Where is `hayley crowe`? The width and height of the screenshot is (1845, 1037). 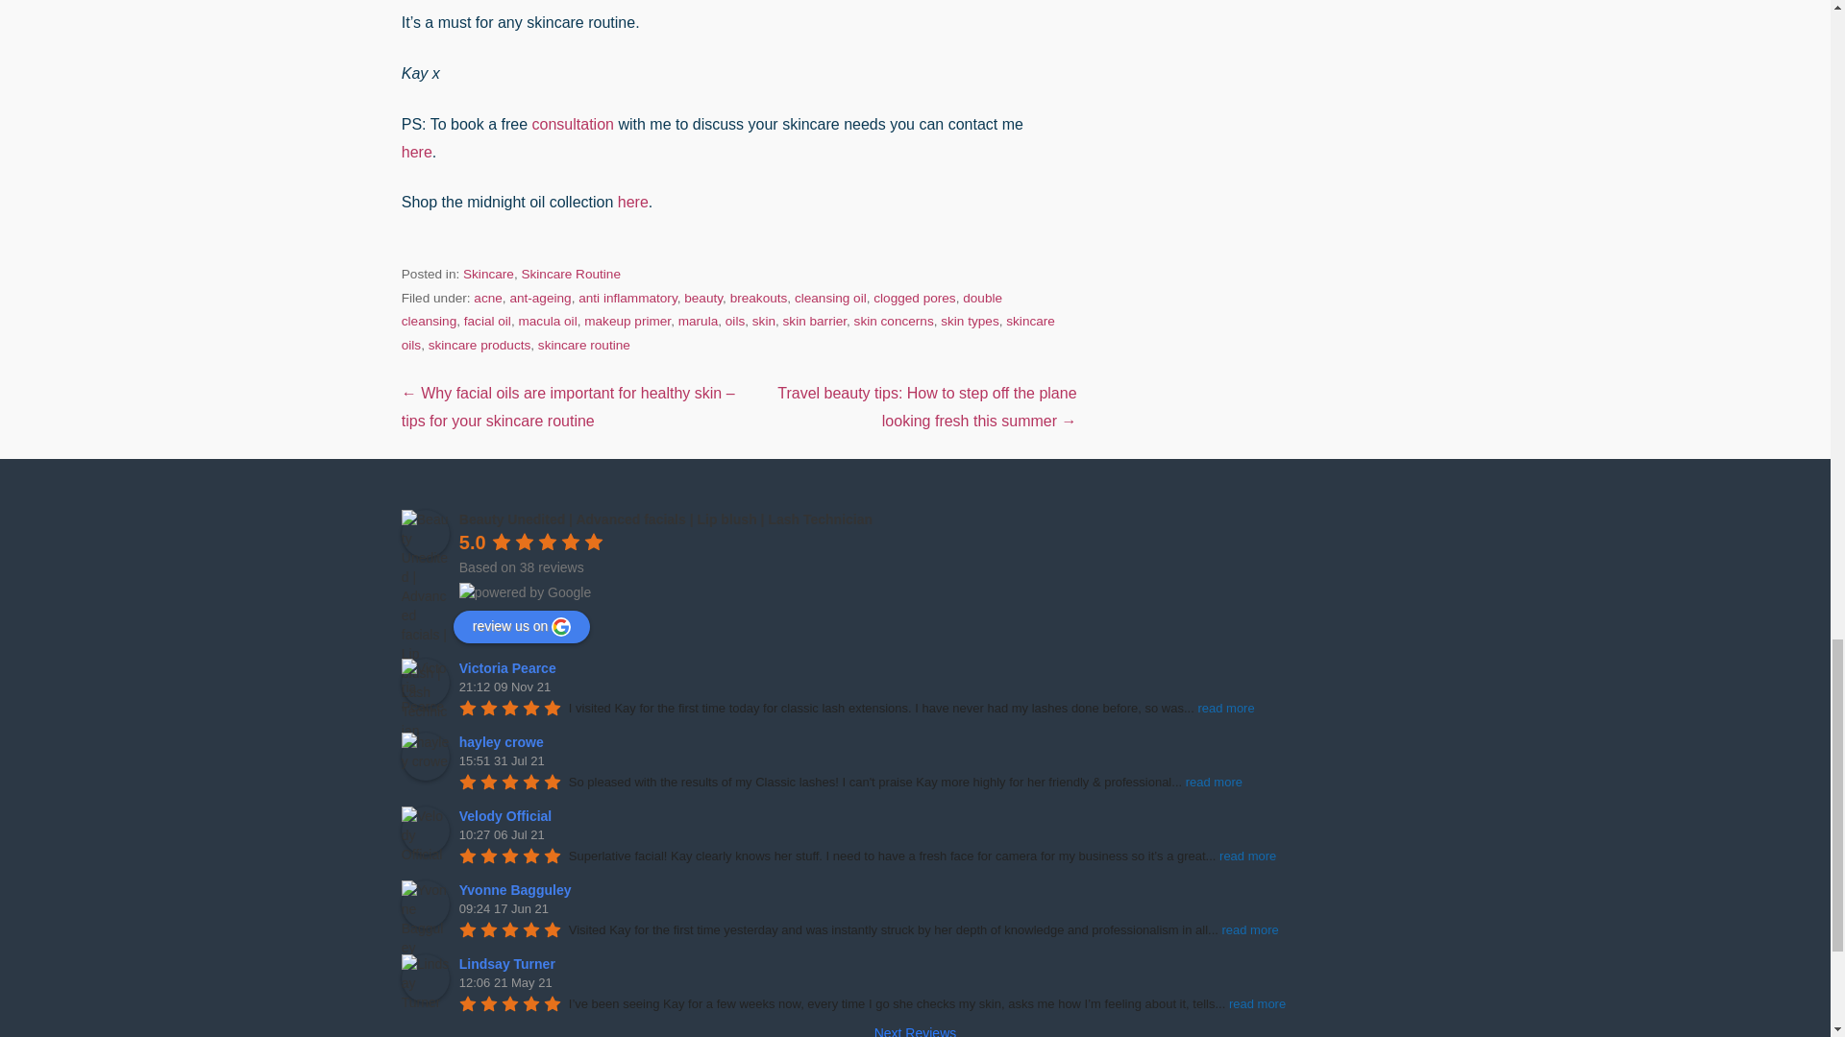
hayley crowe is located at coordinates (426, 757).